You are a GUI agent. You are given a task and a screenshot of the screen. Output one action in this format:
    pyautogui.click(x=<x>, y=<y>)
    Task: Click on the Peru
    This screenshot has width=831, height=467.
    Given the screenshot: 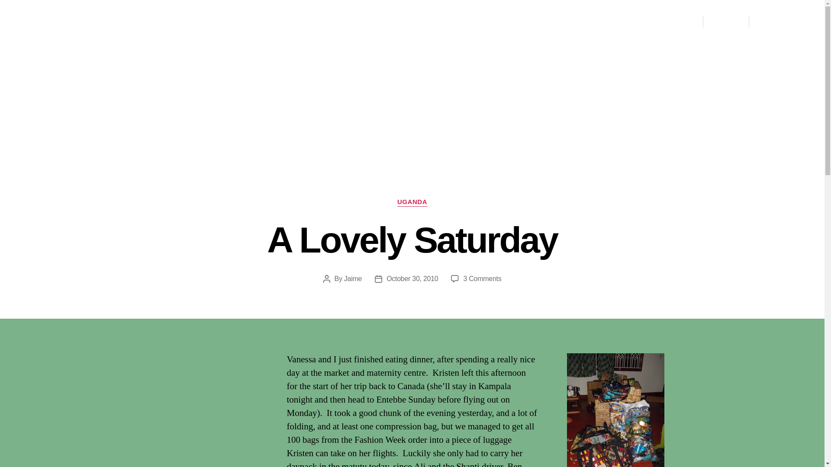 What is the action you would take?
    pyautogui.click(x=640, y=21)
    